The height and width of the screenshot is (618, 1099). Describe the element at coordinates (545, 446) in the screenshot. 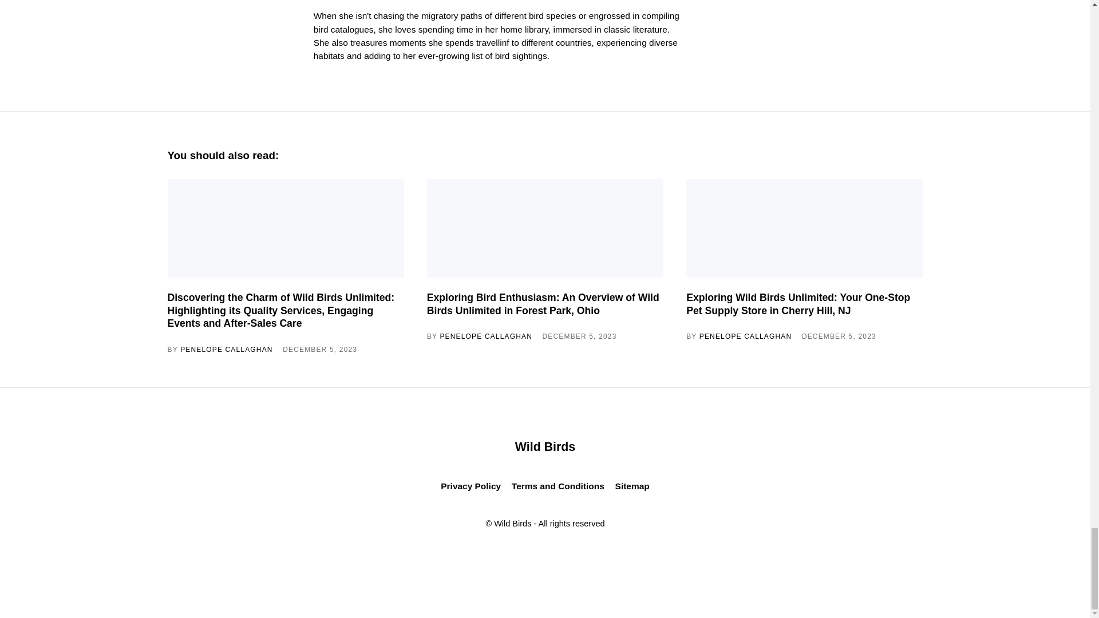

I see `Wild Birds` at that location.